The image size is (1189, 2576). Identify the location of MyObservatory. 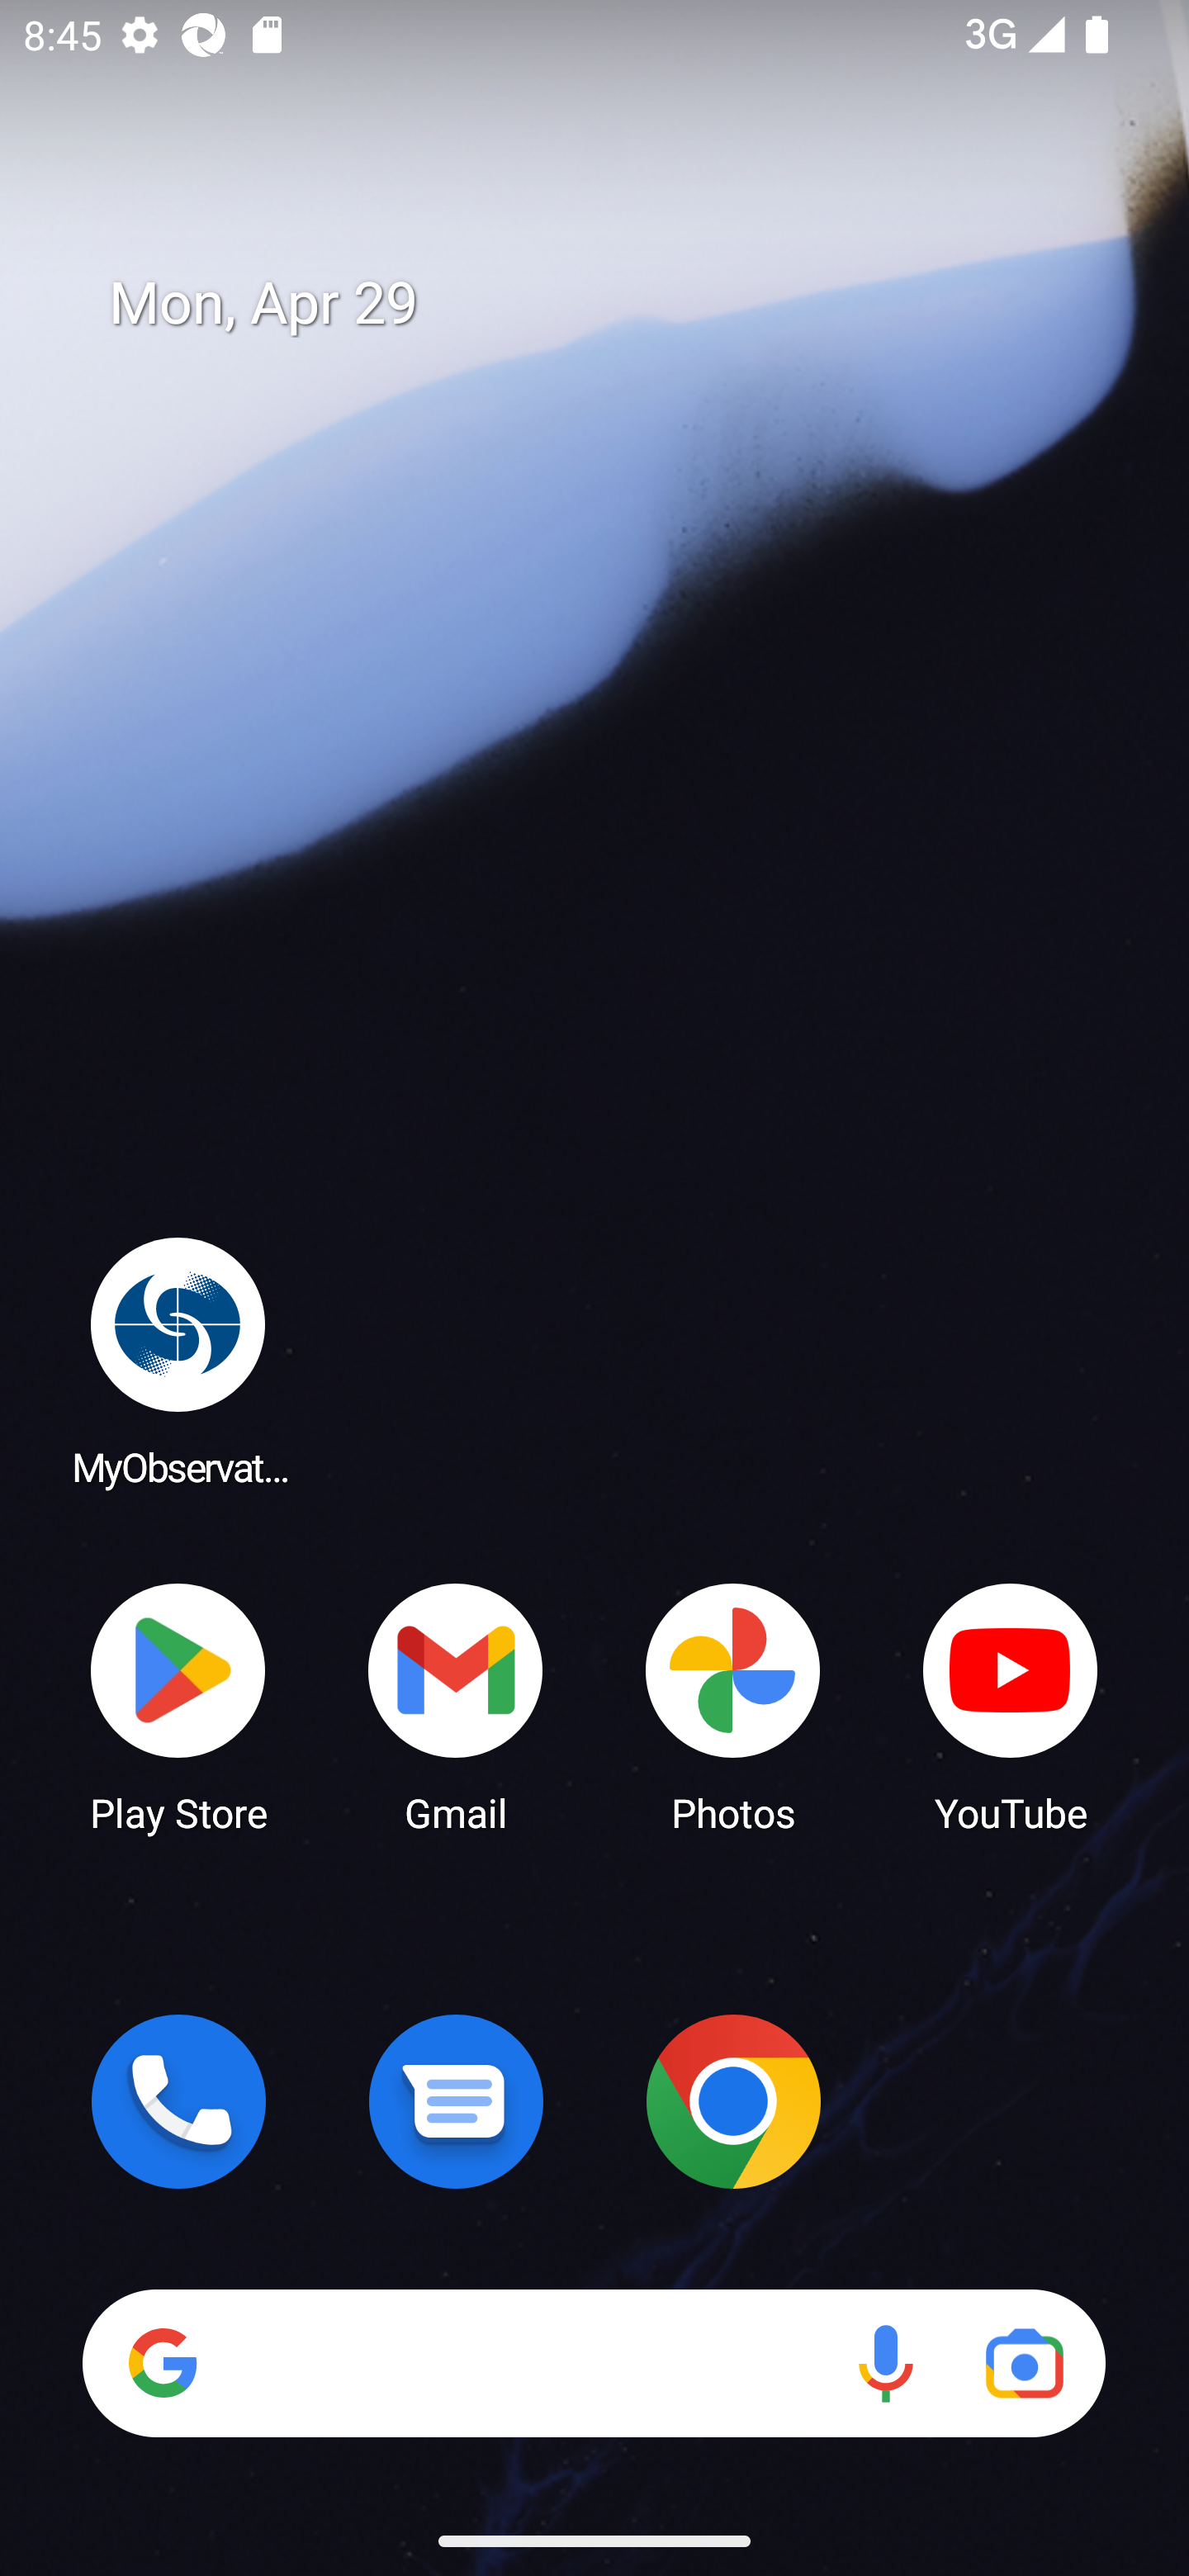
(178, 1361).